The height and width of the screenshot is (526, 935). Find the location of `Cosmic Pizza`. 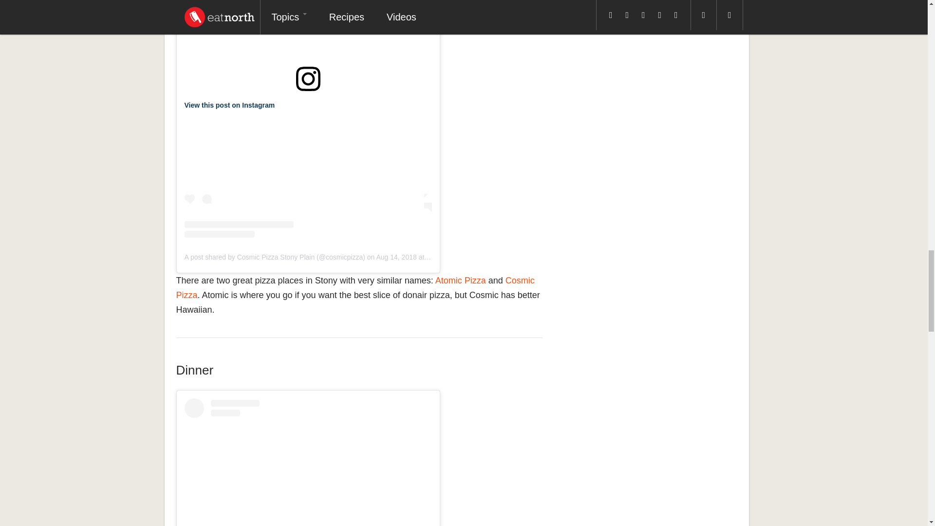

Cosmic Pizza is located at coordinates (355, 287).